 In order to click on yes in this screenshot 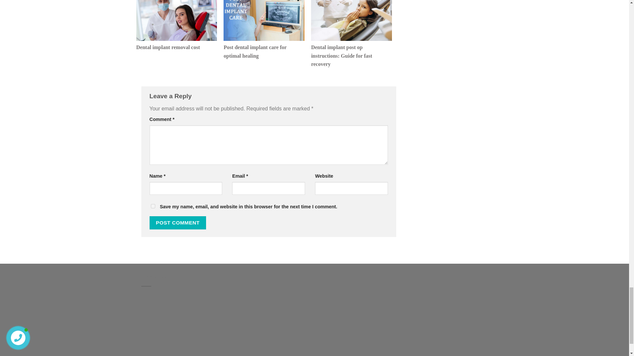, I will do `click(153, 206)`.